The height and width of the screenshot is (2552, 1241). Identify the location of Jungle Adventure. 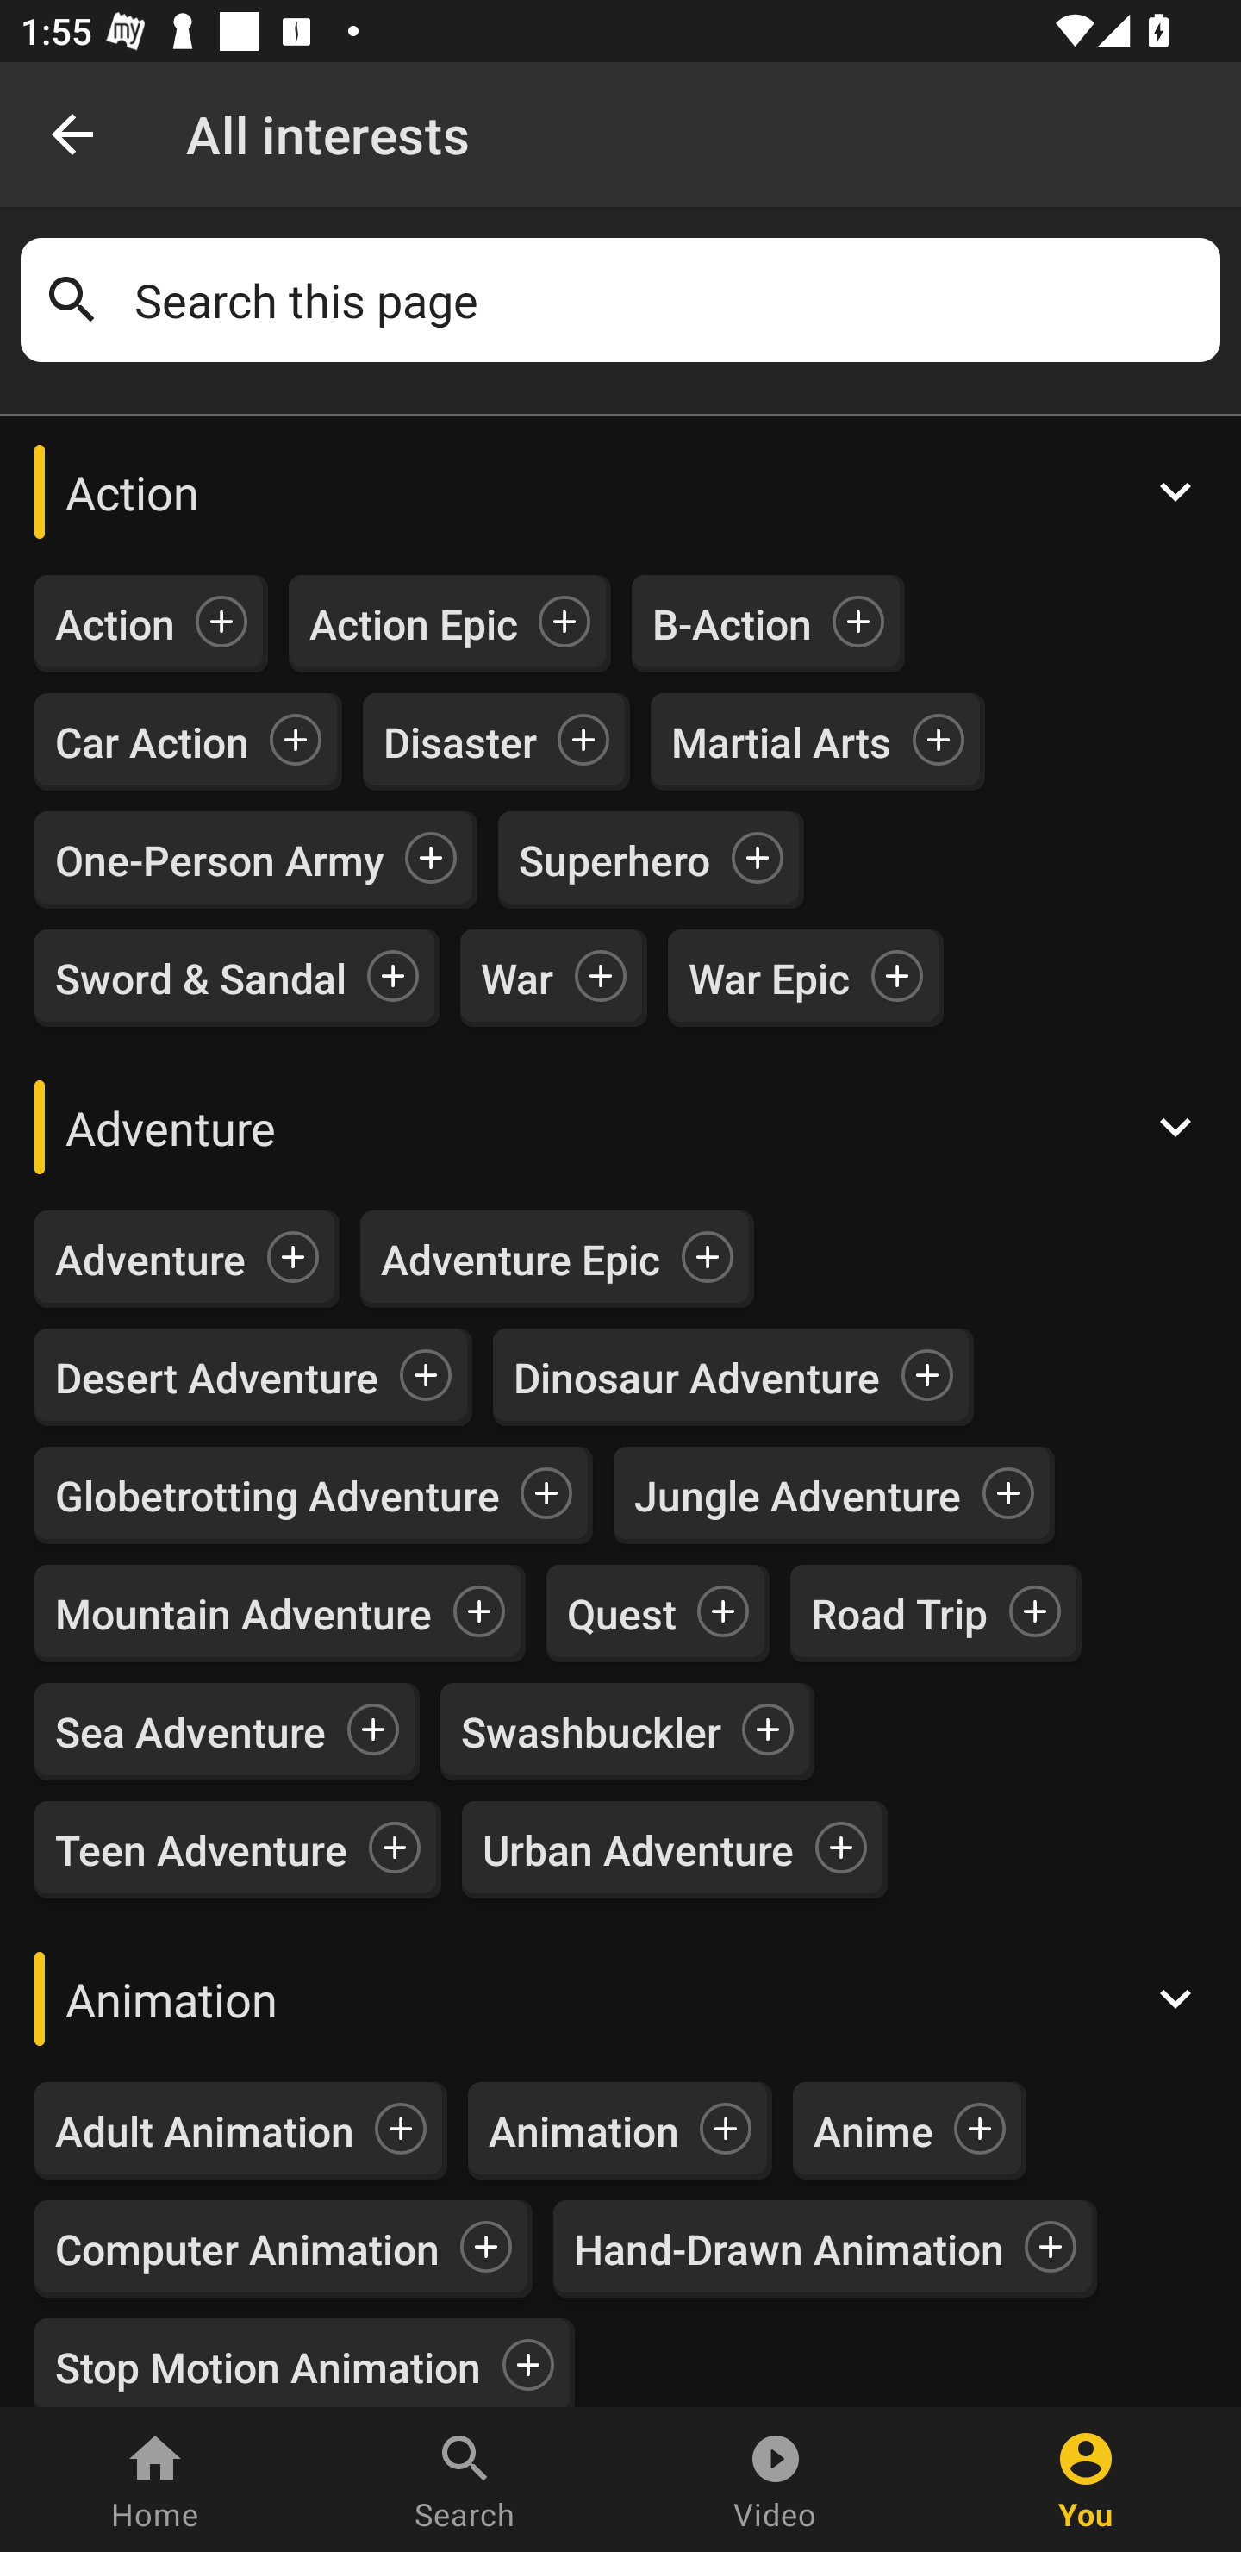
(798, 1495).